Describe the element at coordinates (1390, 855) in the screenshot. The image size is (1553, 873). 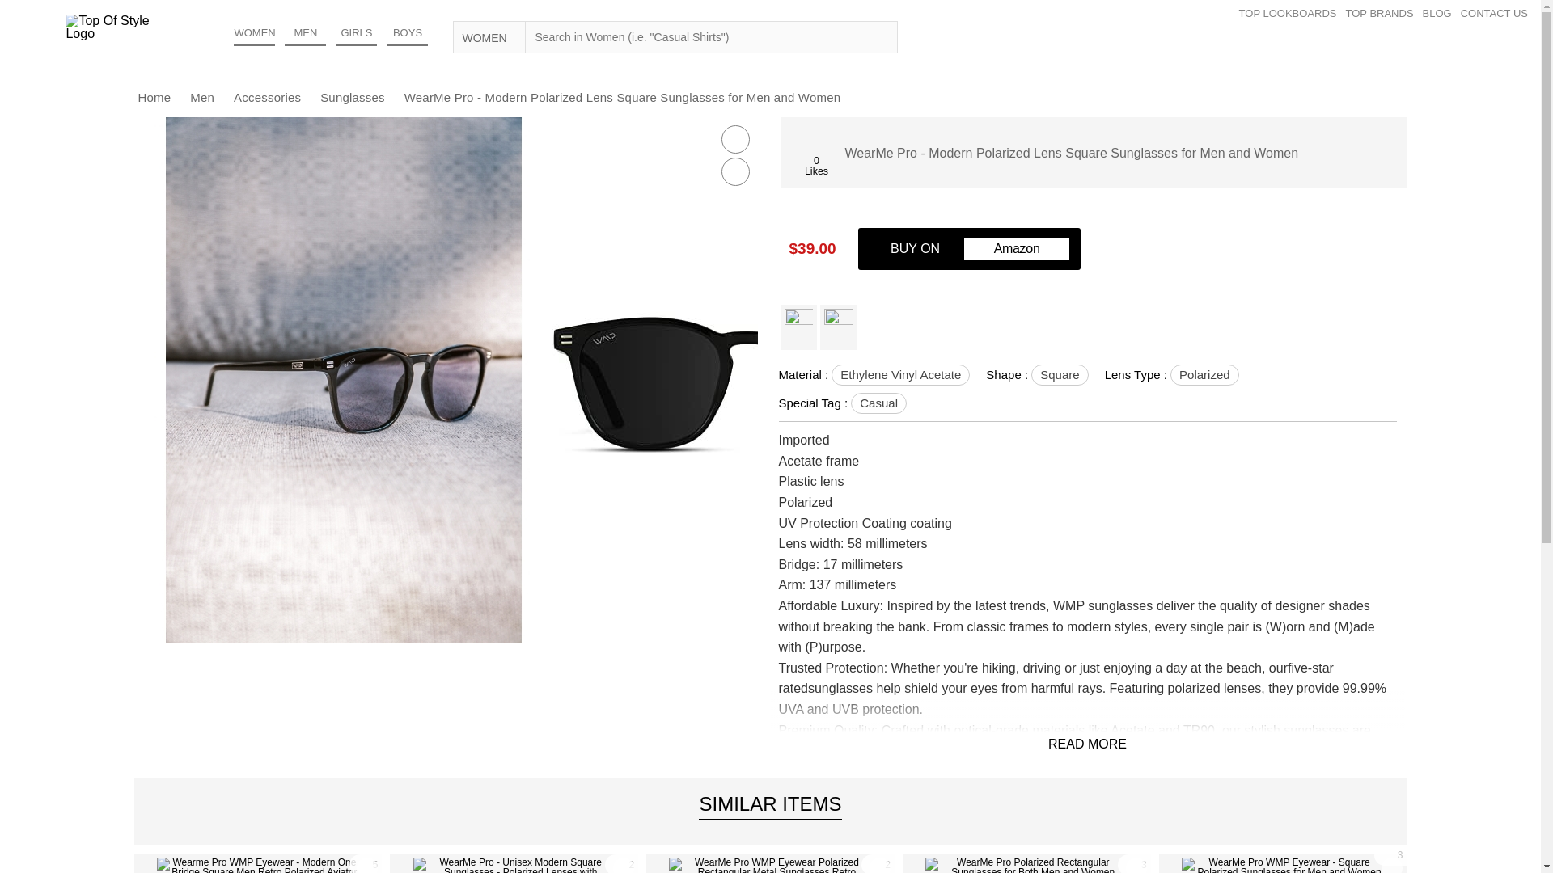
I see `3` at that location.